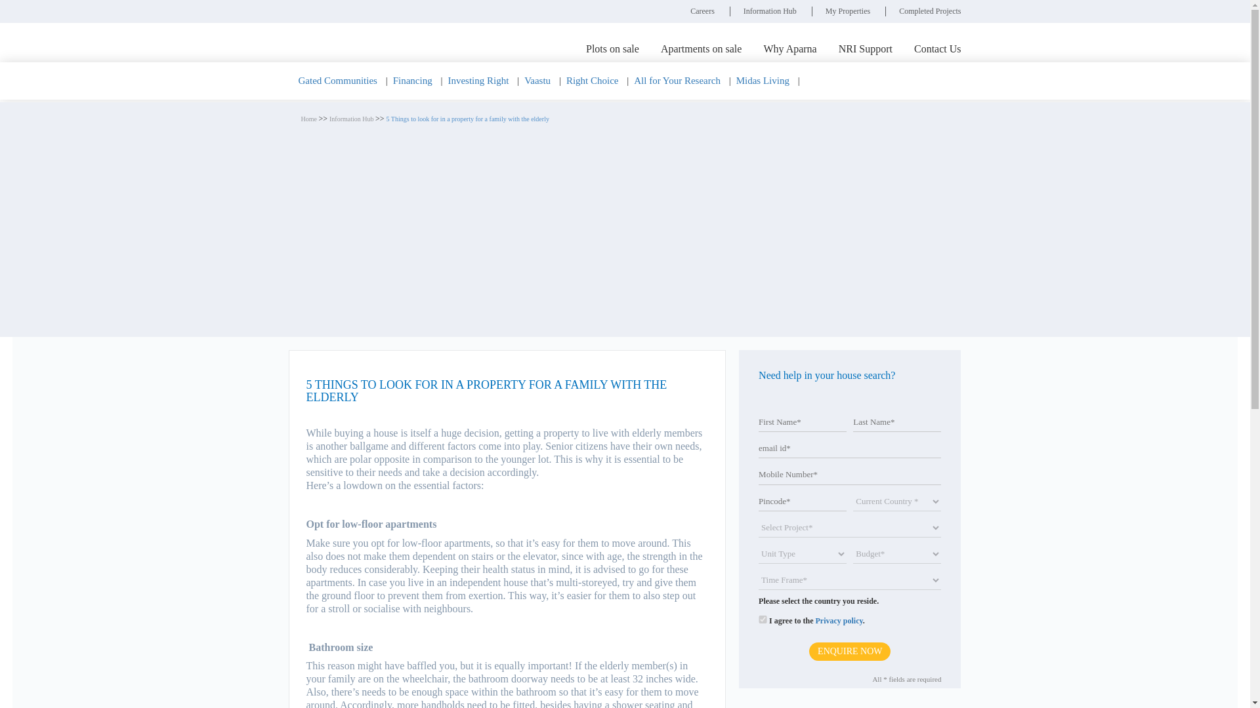 The image size is (1260, 708). Describe the element at coordinates (839, 620) in the screenshot. I see `Privacy policy` at that location.